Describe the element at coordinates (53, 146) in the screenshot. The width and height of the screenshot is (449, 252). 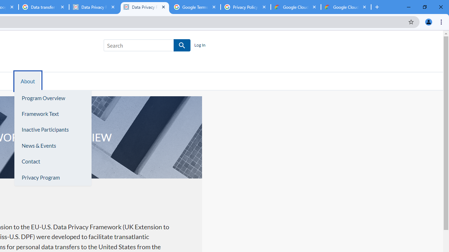
I see `News & Events` at that location.